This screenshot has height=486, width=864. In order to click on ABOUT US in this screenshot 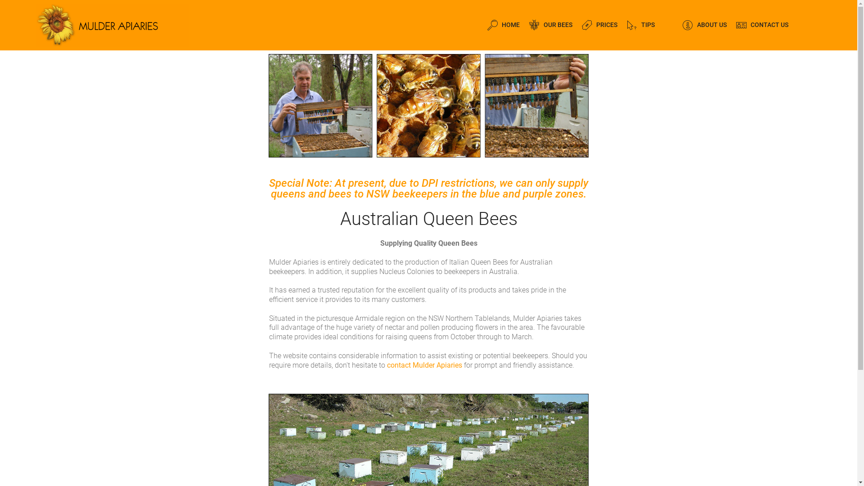, I will do `click(705, 25)`.